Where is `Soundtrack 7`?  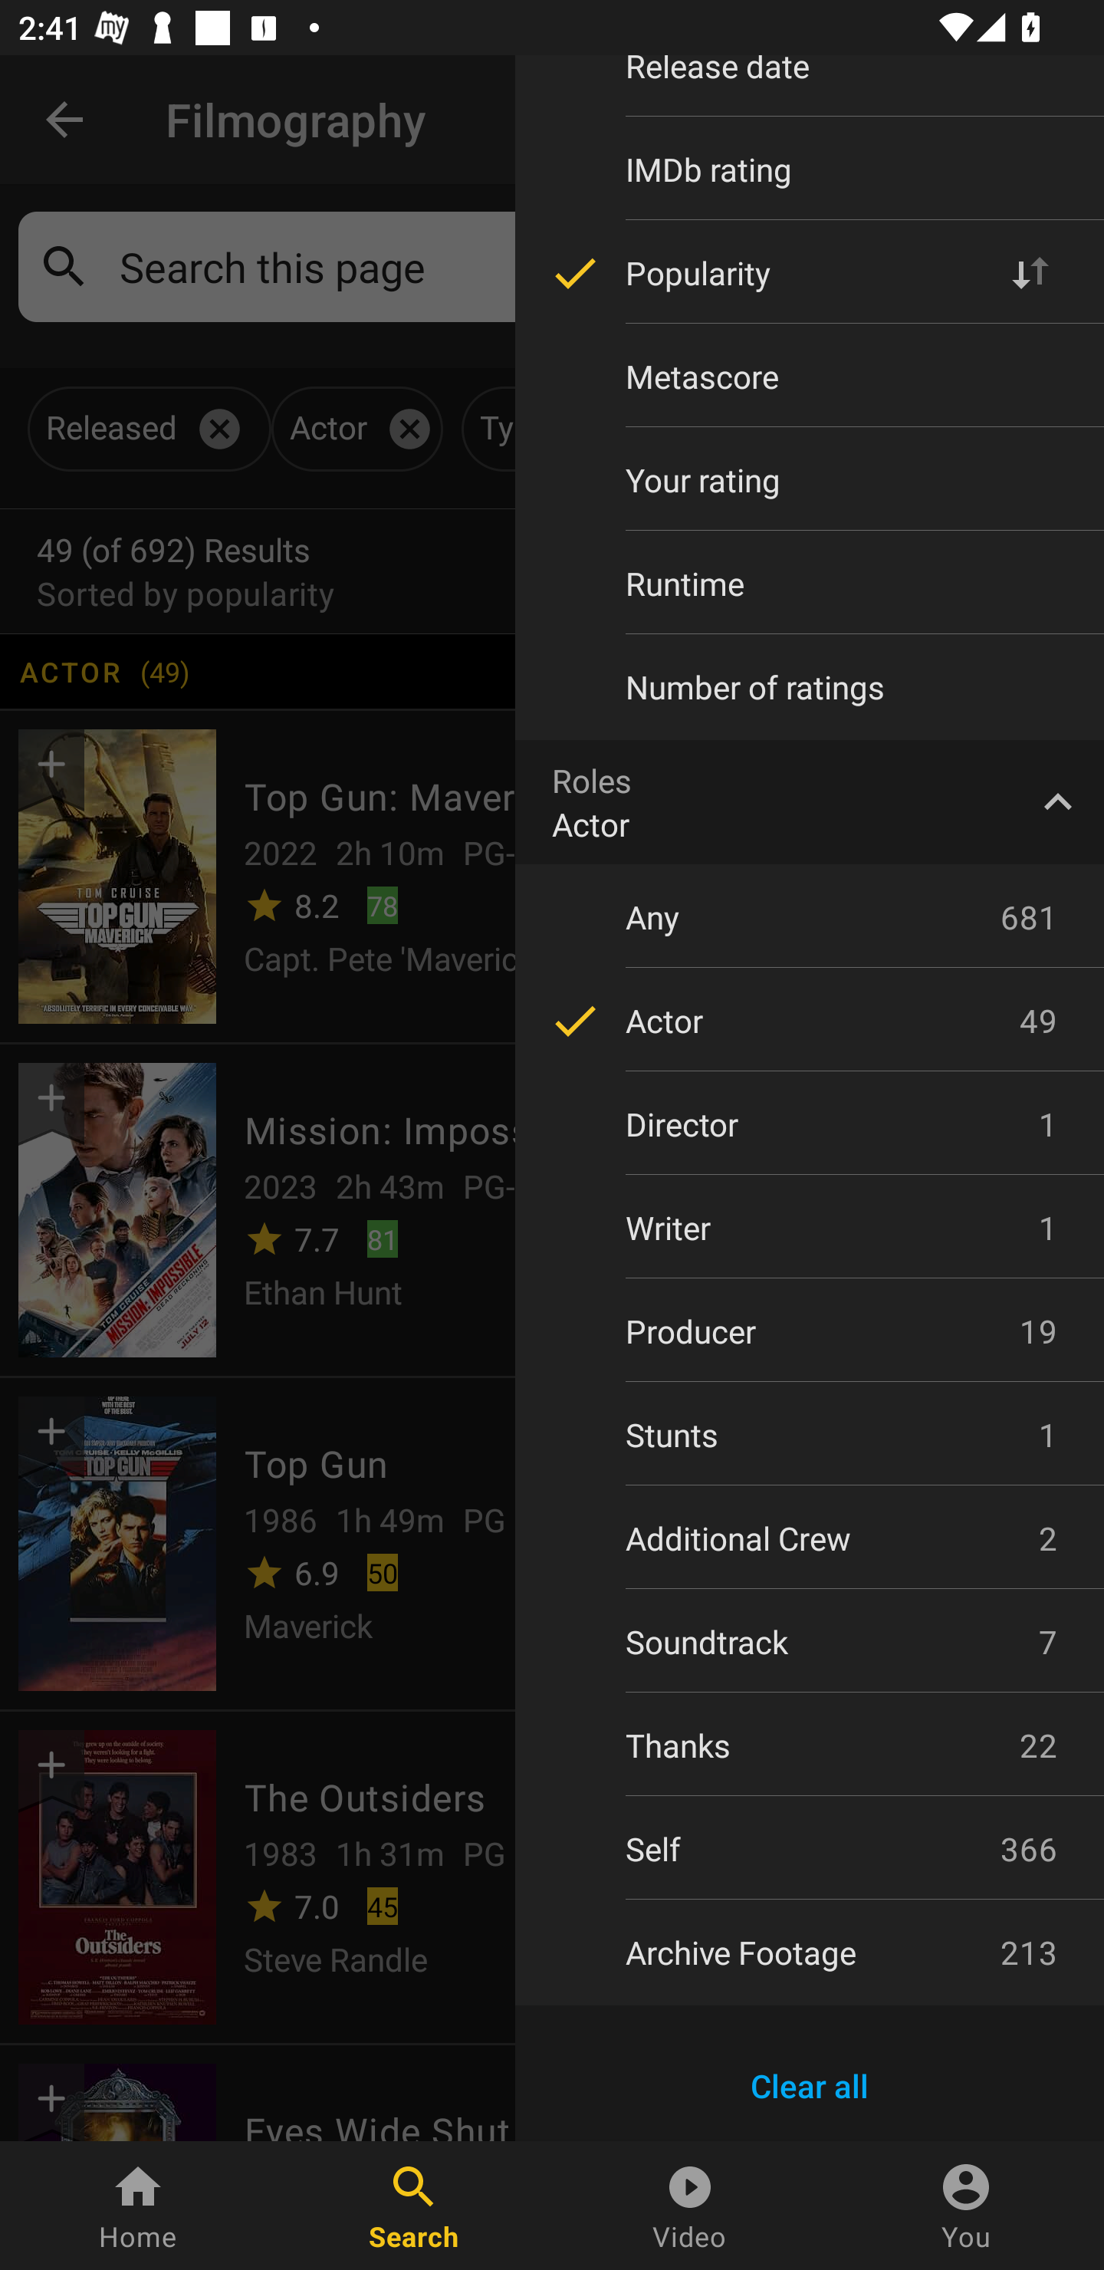 Soundtrack 7 is located at coordinates (810, 1642).